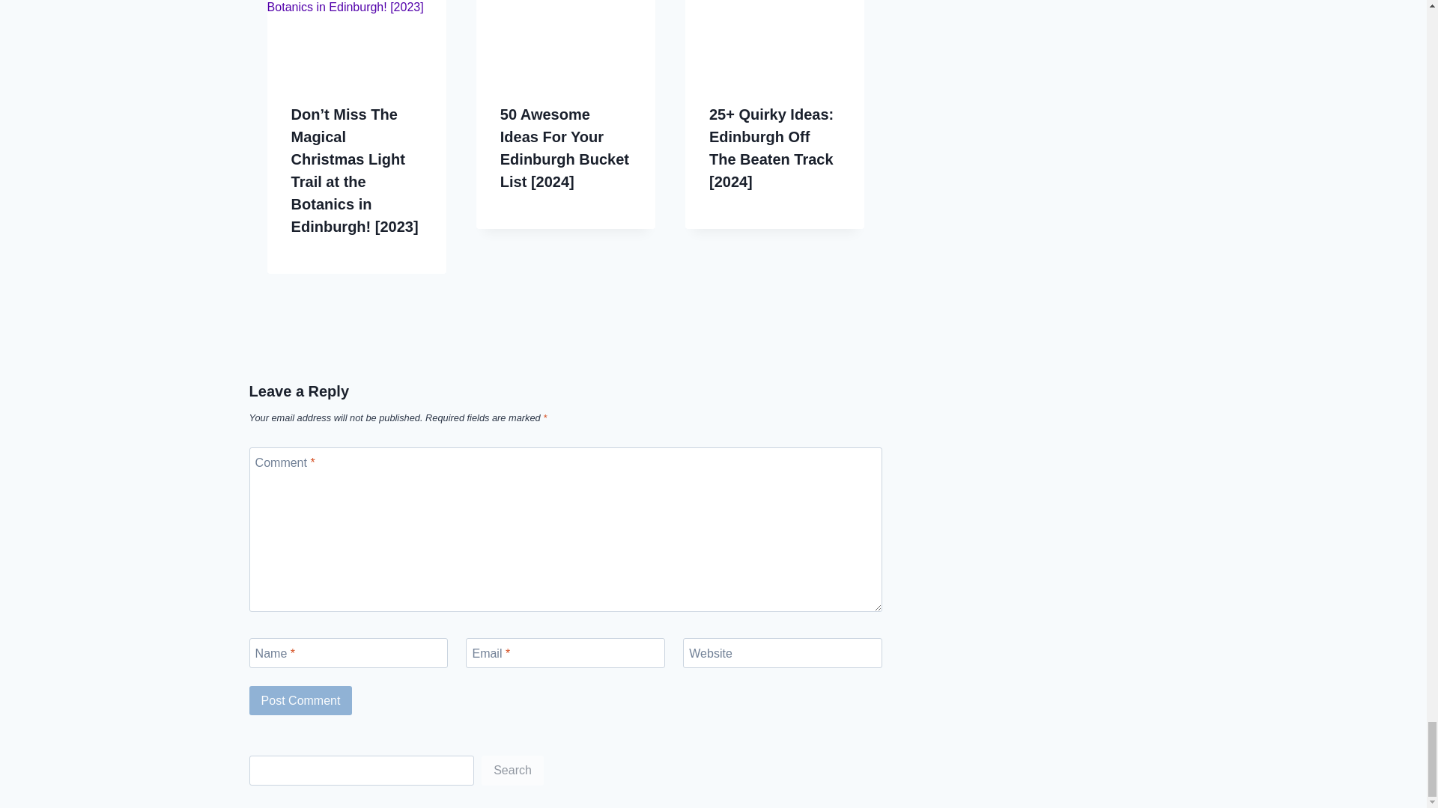 This screenshot has height=808, width=1438. I want to click on Post Comment, so click(300, 700).